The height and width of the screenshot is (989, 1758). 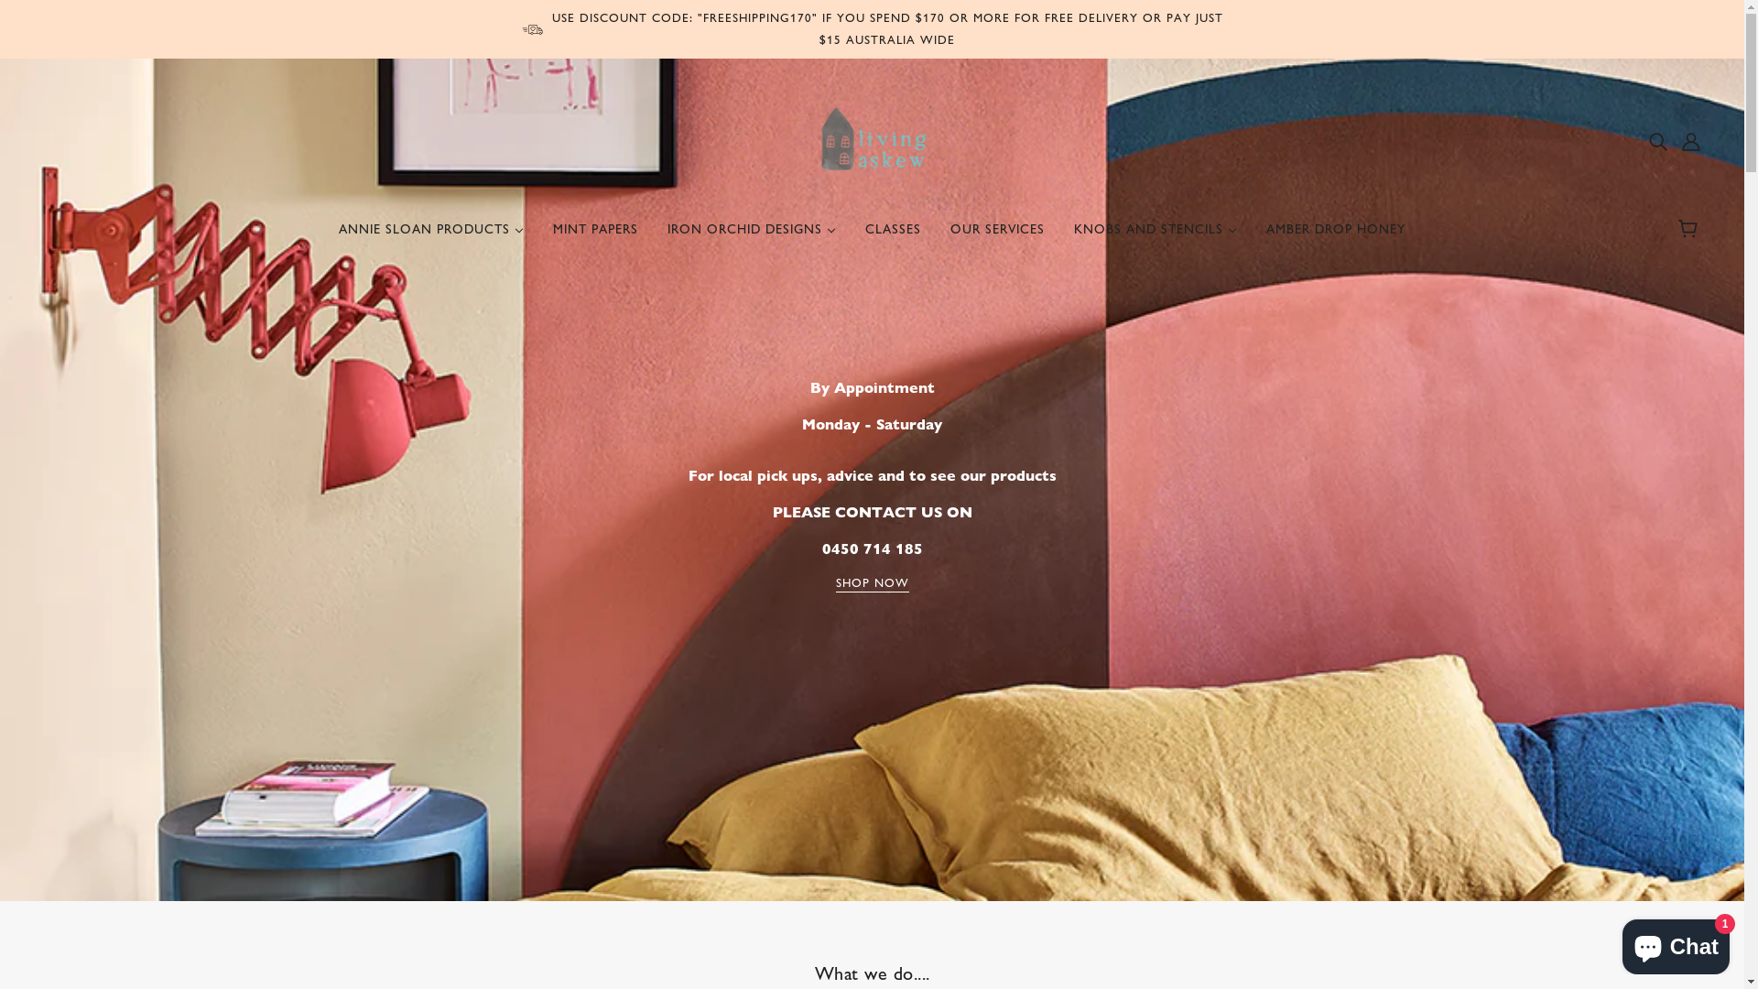 I want to click on IRON ORCHID DESIGNS, so click(x=752, y=237).